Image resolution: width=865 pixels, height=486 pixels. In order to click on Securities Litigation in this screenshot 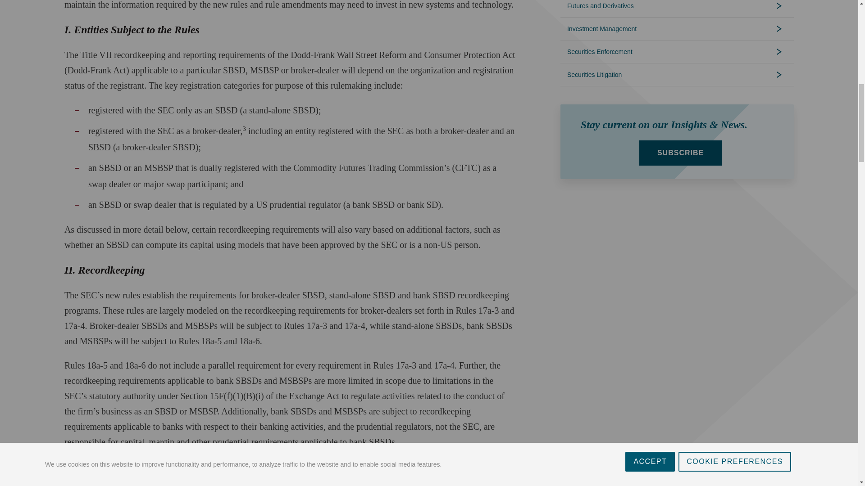, I will do `click(677, 75)`.